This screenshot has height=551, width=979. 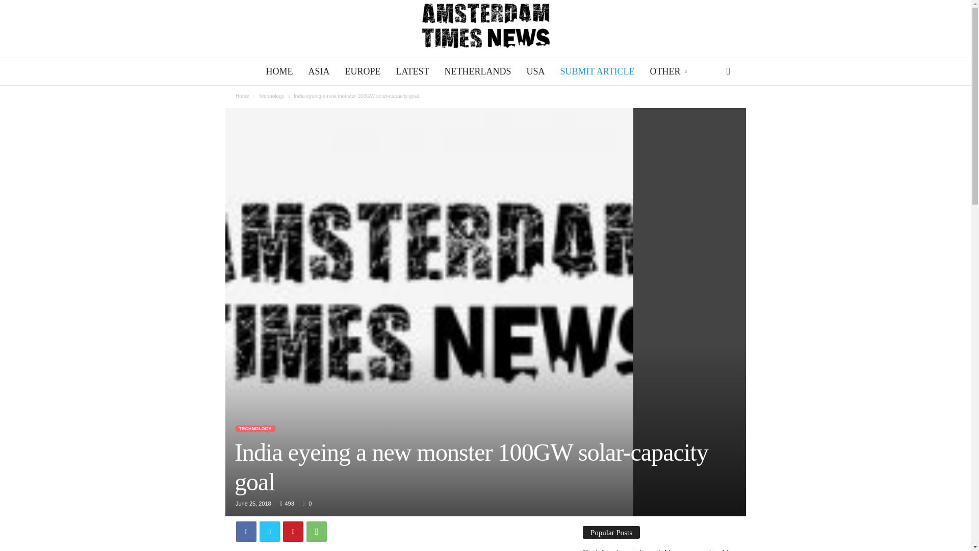 What do you see at coordinates (362, 71) in the screenshot?
I see `EUROPE` at bounding box center [362, 71].